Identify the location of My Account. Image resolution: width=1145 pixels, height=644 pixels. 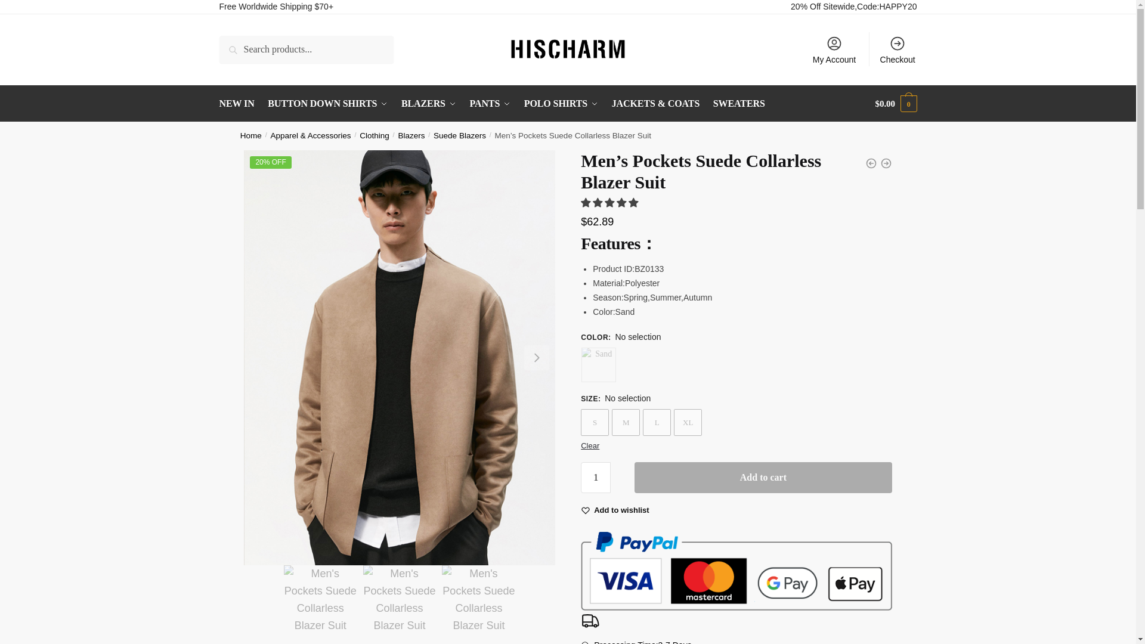
(834, 49).